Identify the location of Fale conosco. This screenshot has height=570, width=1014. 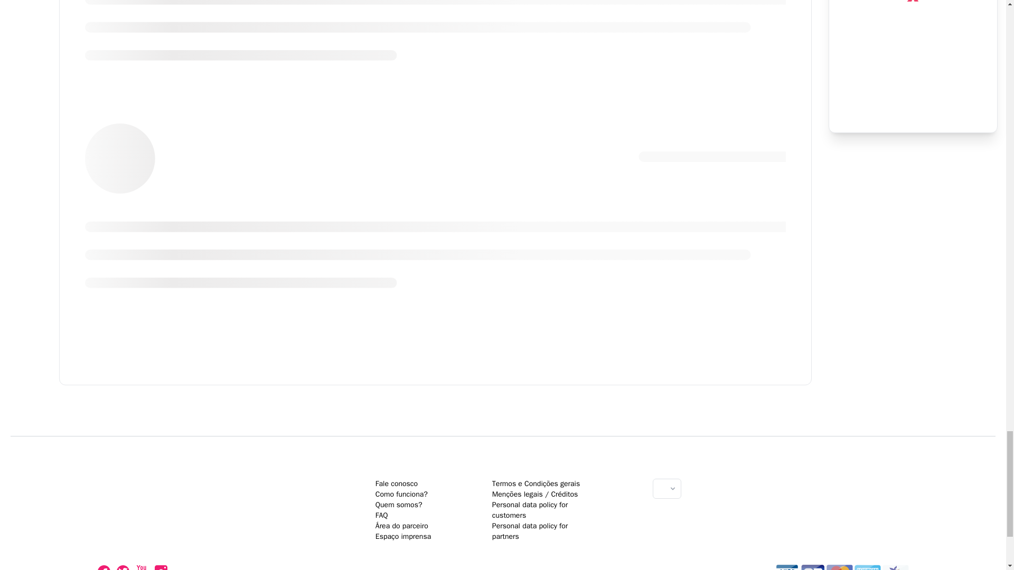
(381, 515).